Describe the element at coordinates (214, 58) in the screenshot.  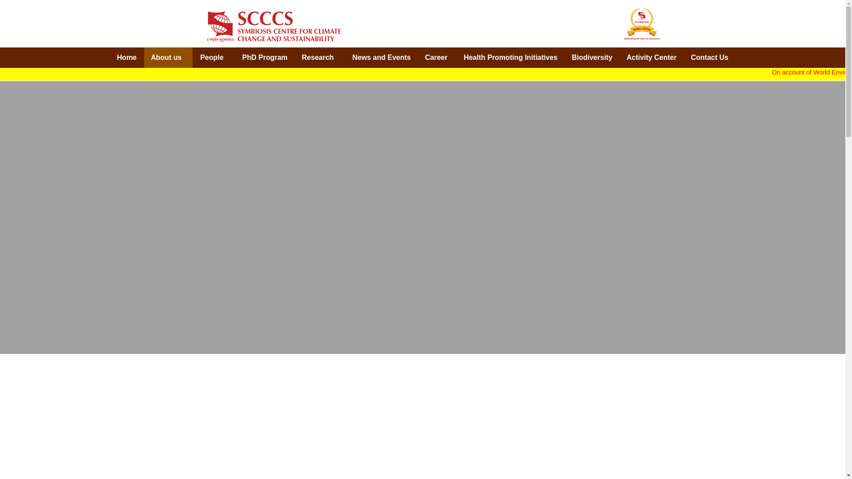
I see `People` at that location.